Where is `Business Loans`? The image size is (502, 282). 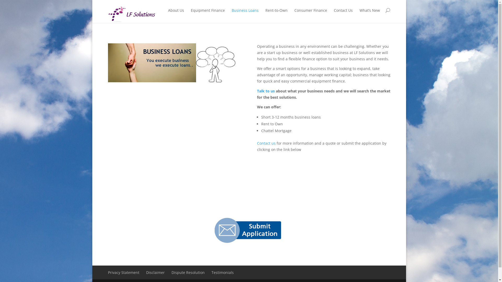 Business Loans is located at coordinates (245, 14).